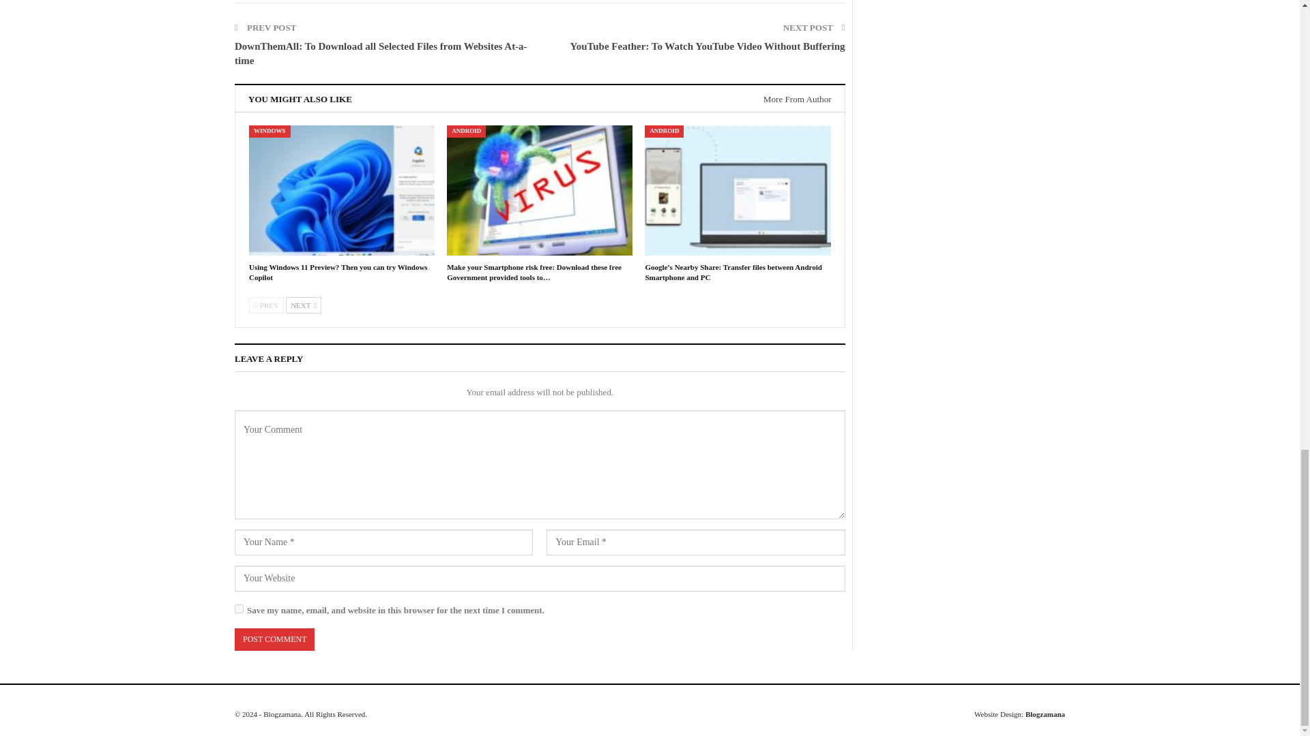 The height and width of the screenshot is (736, 1310). What do you see at coordinates (341, 189) in the screenshot?
I see `Using Windows 11 Preview? Then you can try Windows Copilot` at bounding box center [341, 189].